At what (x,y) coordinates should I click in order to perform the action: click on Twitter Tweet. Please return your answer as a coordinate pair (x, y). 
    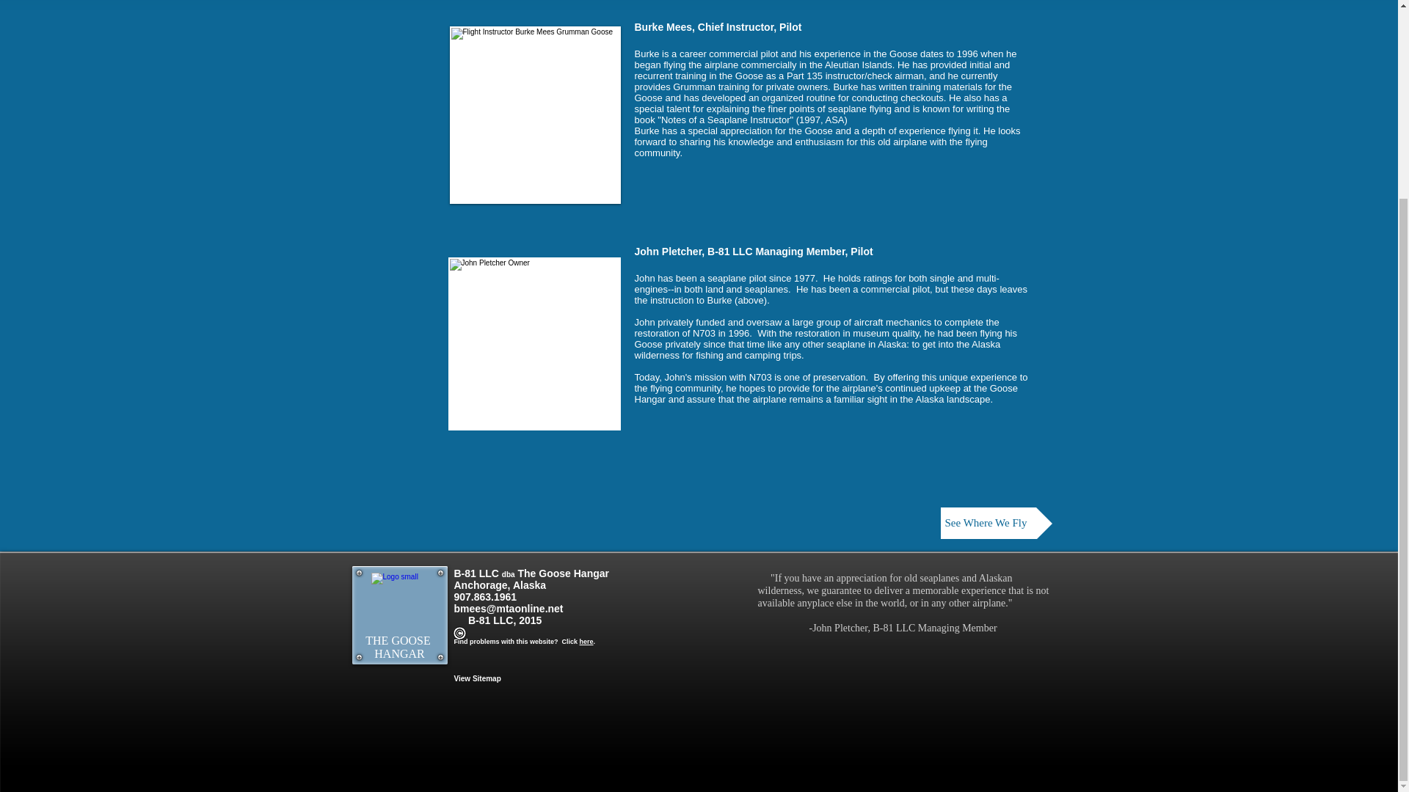
    Looking at the image, I should click on (376, 751).